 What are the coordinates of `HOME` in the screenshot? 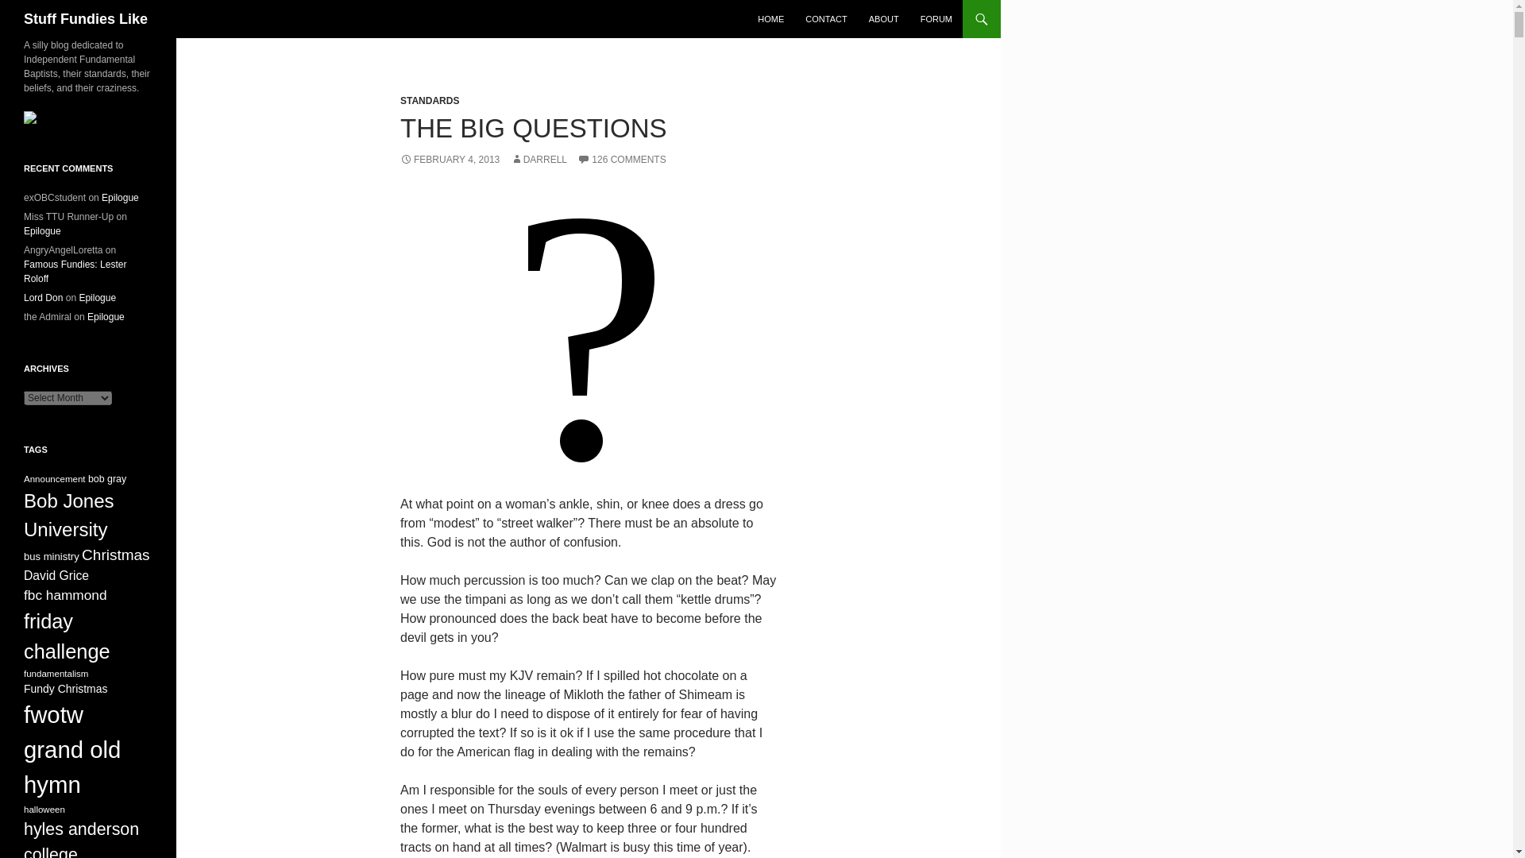 It's located at (770, 19).